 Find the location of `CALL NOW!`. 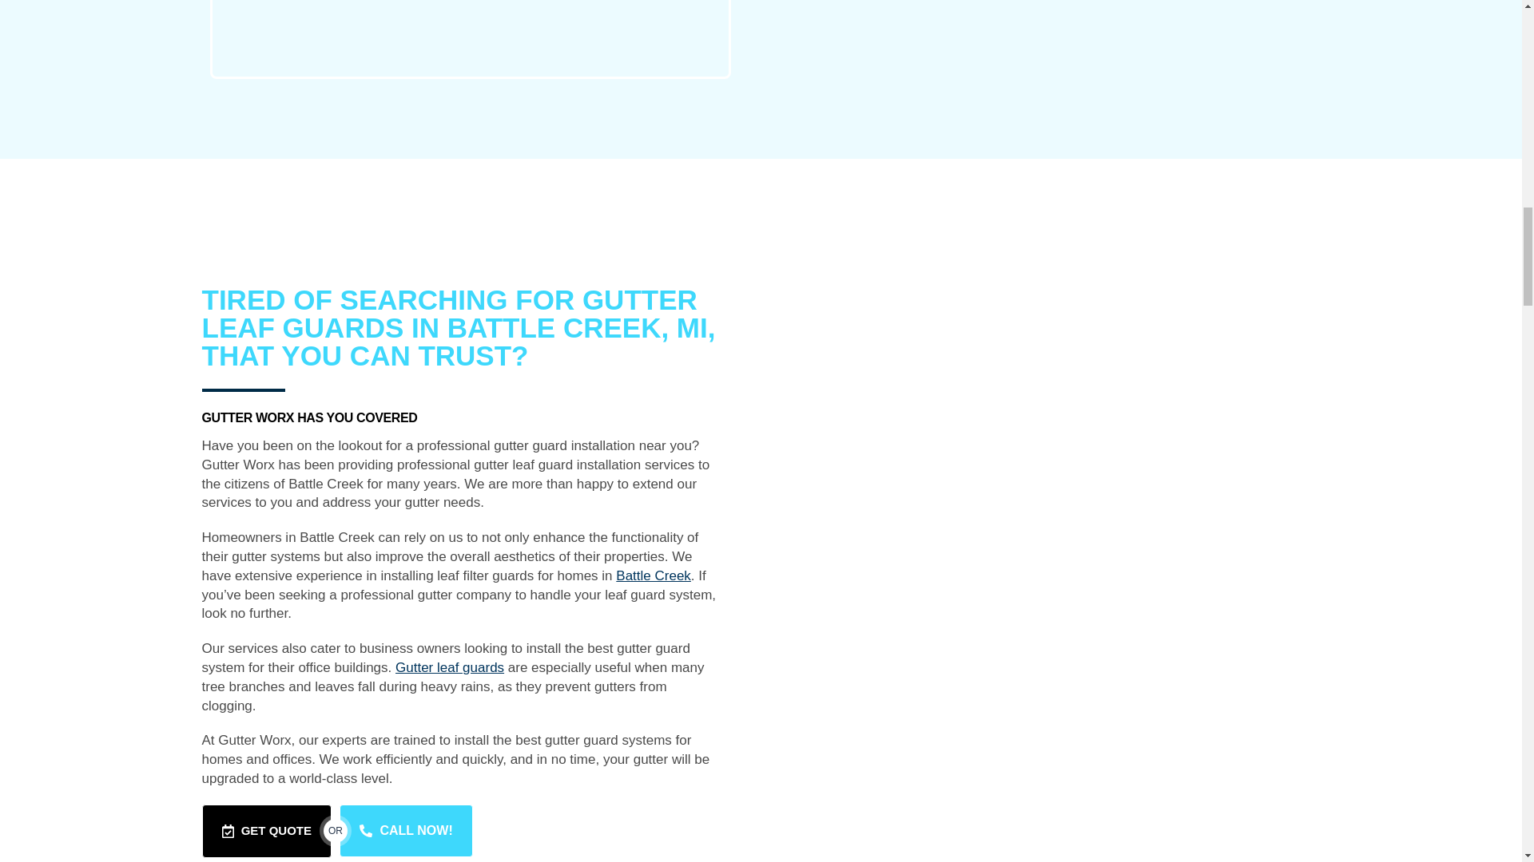

CALL NOW! is located at coordinates (406, 830).